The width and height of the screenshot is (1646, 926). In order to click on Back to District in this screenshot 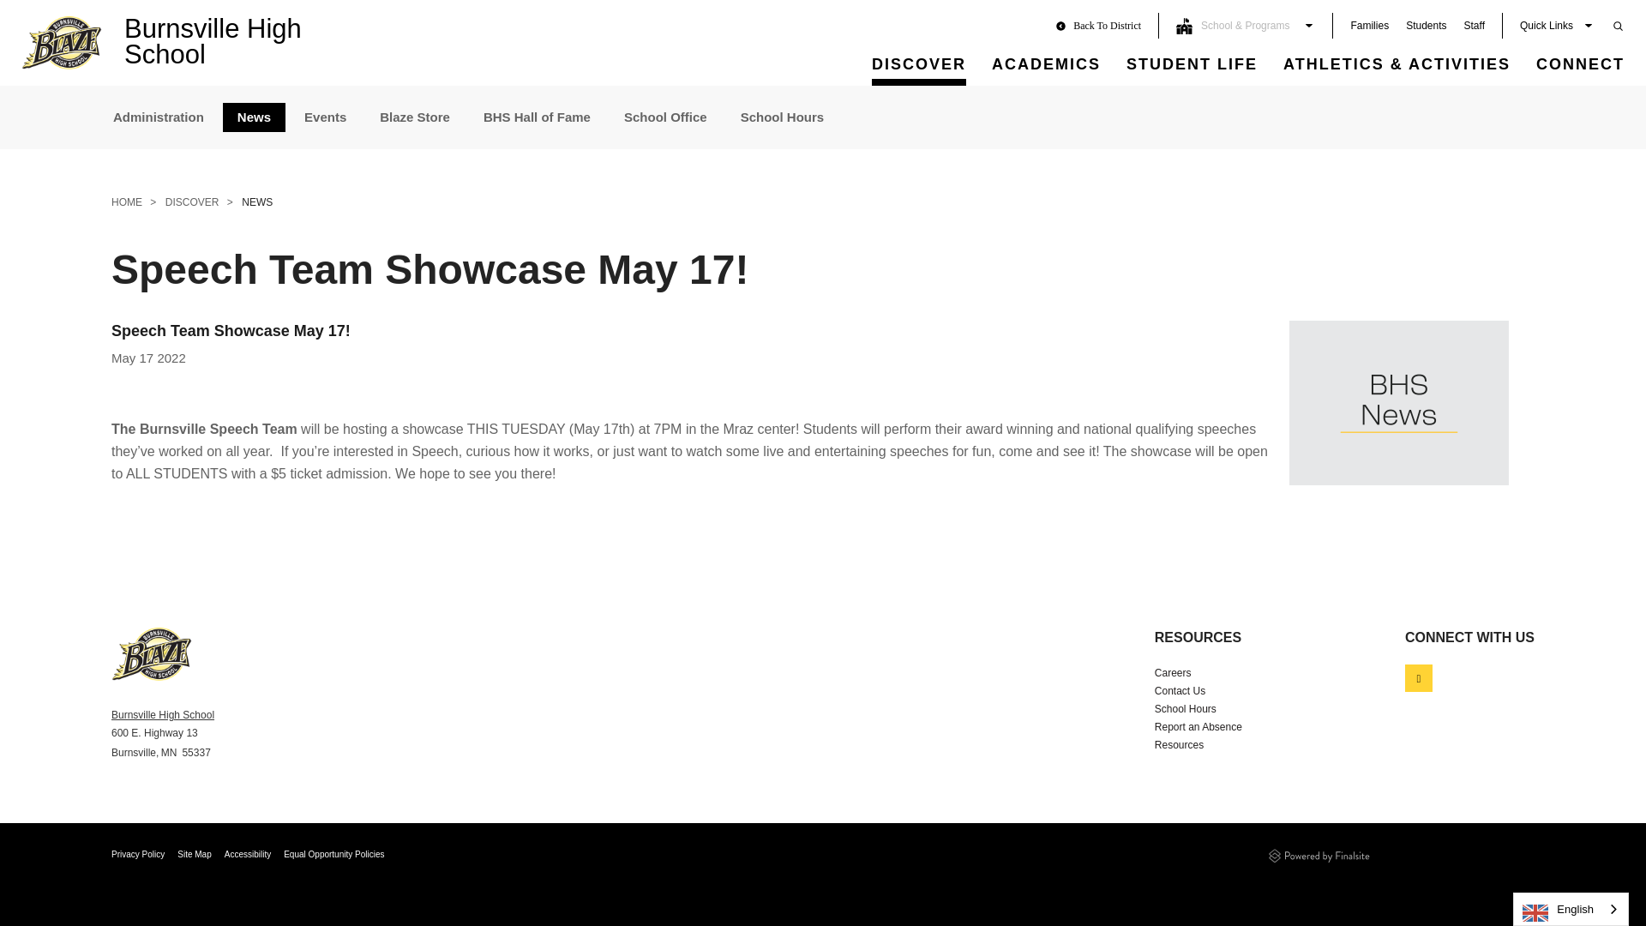, I will do `click(1106, 25)`.